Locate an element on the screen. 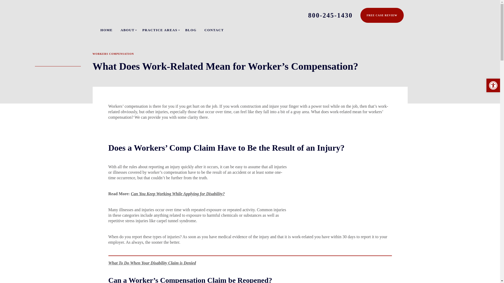 This screenshot has height=283, width=504. HOME is located at coordinates (106, 30).